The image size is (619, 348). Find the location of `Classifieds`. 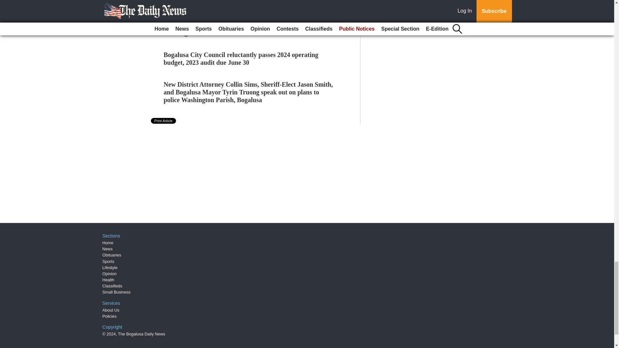

Classifieds is located at coordinates (113, 286).